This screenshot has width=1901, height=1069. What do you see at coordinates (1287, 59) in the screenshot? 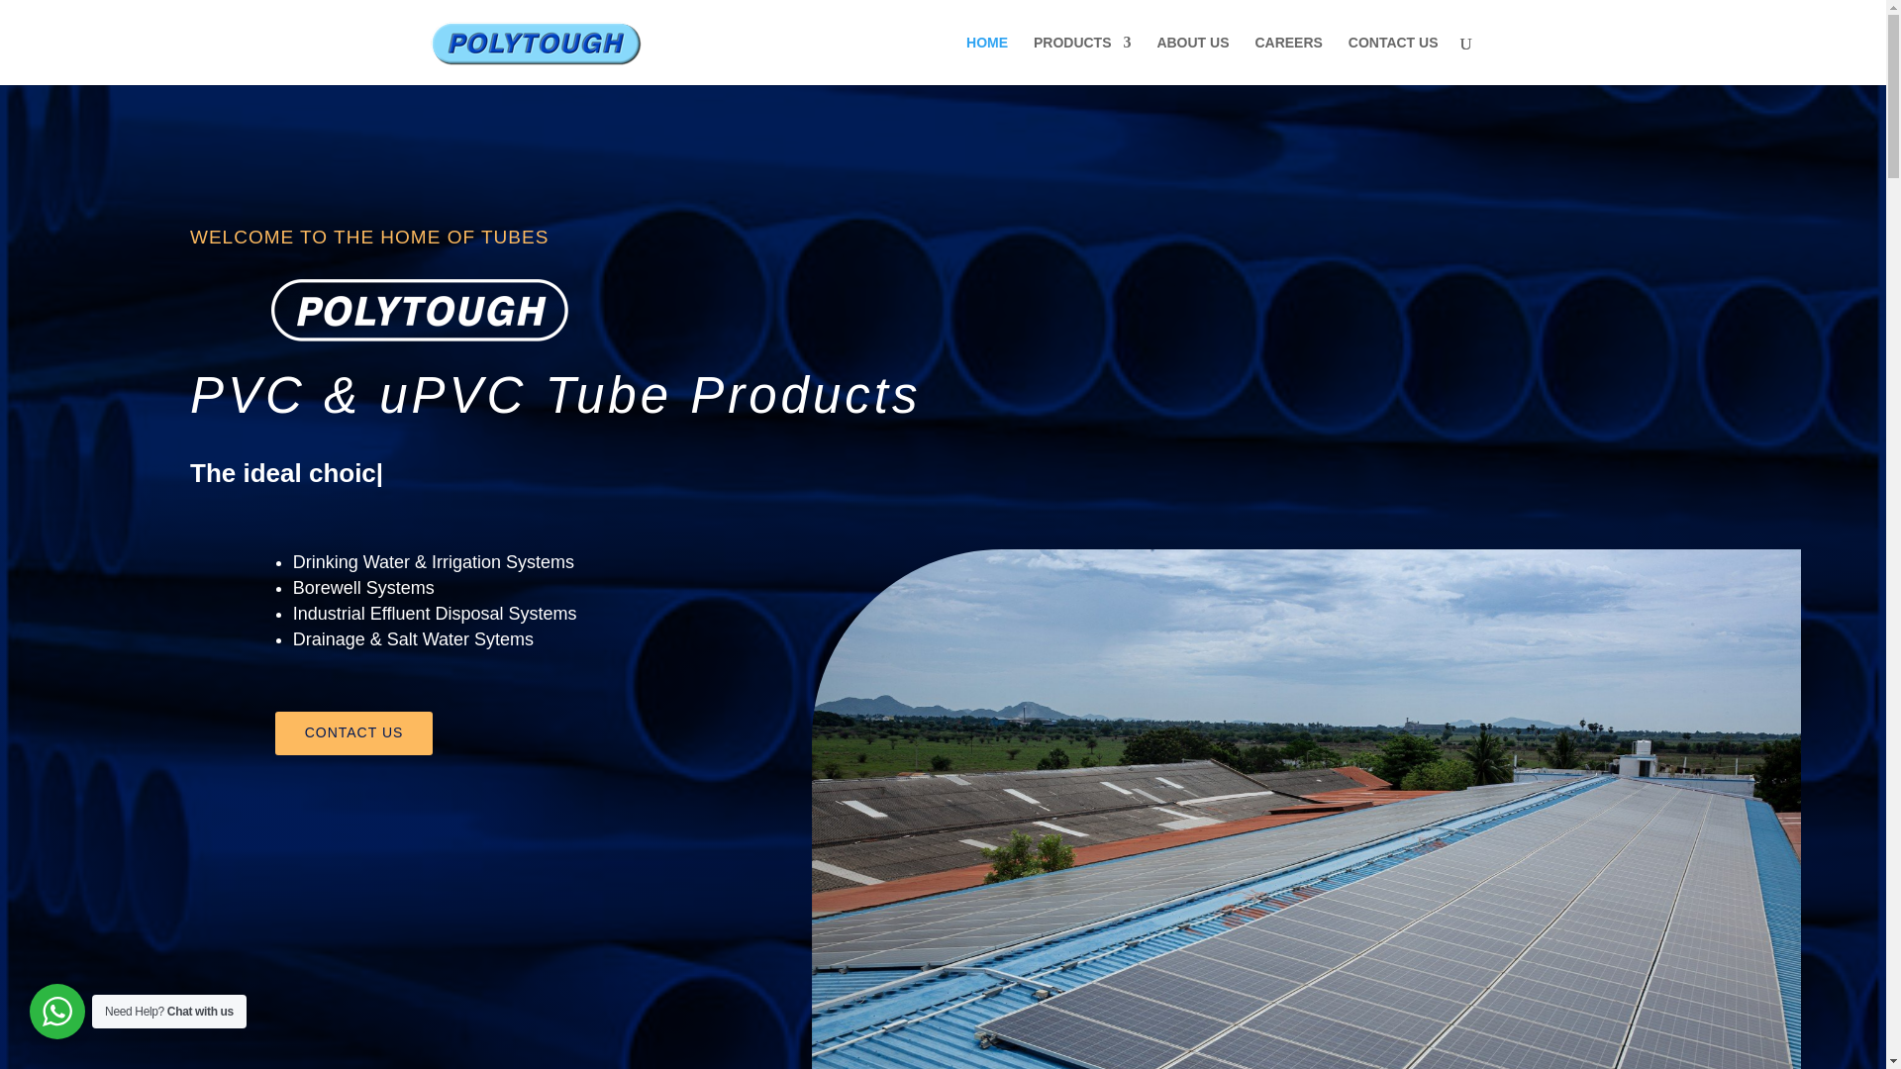
I see `CAREERS` at bounding box center [1287, 59].